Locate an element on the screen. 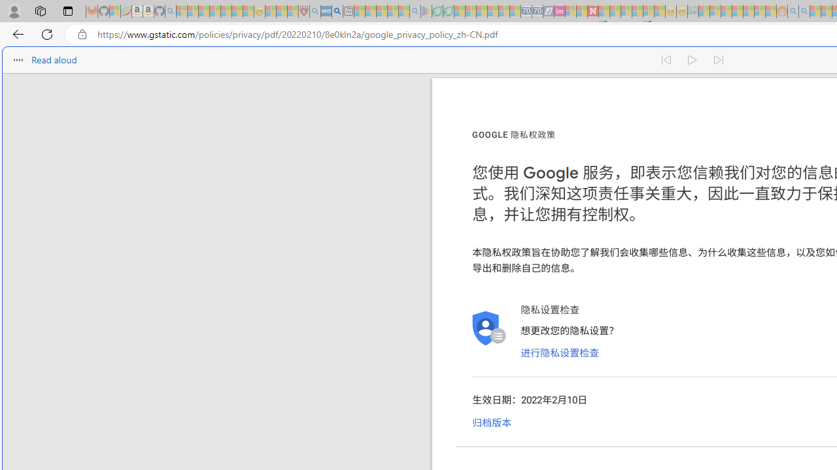 The height and width of the screenshot is (470, 837). Bluey: Let's Play! - Apps on Google Play - Sleeping is located at coordinates (426, 12).